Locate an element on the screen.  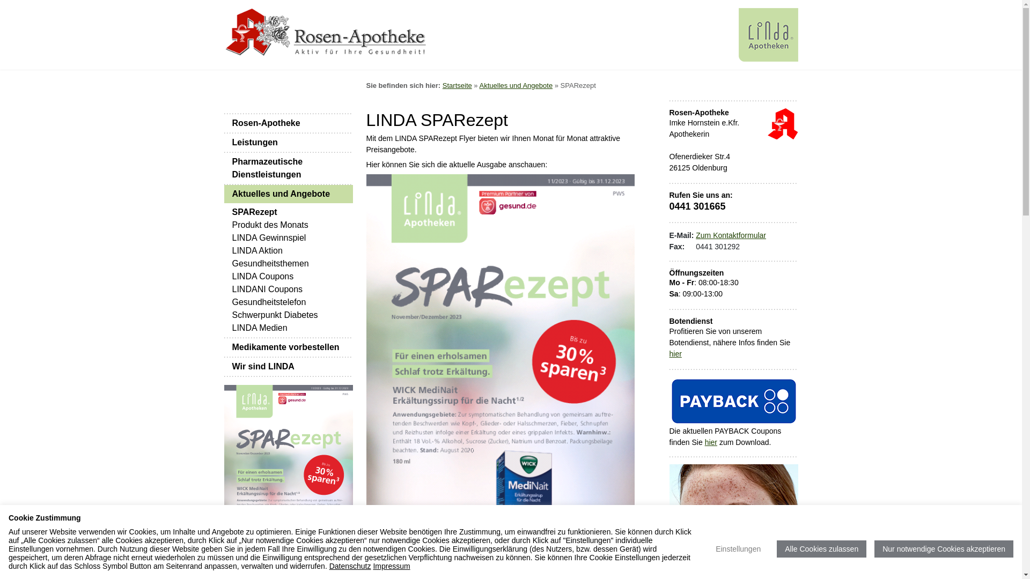
Rosen-Apotheke is located at coordinates (782, 124).